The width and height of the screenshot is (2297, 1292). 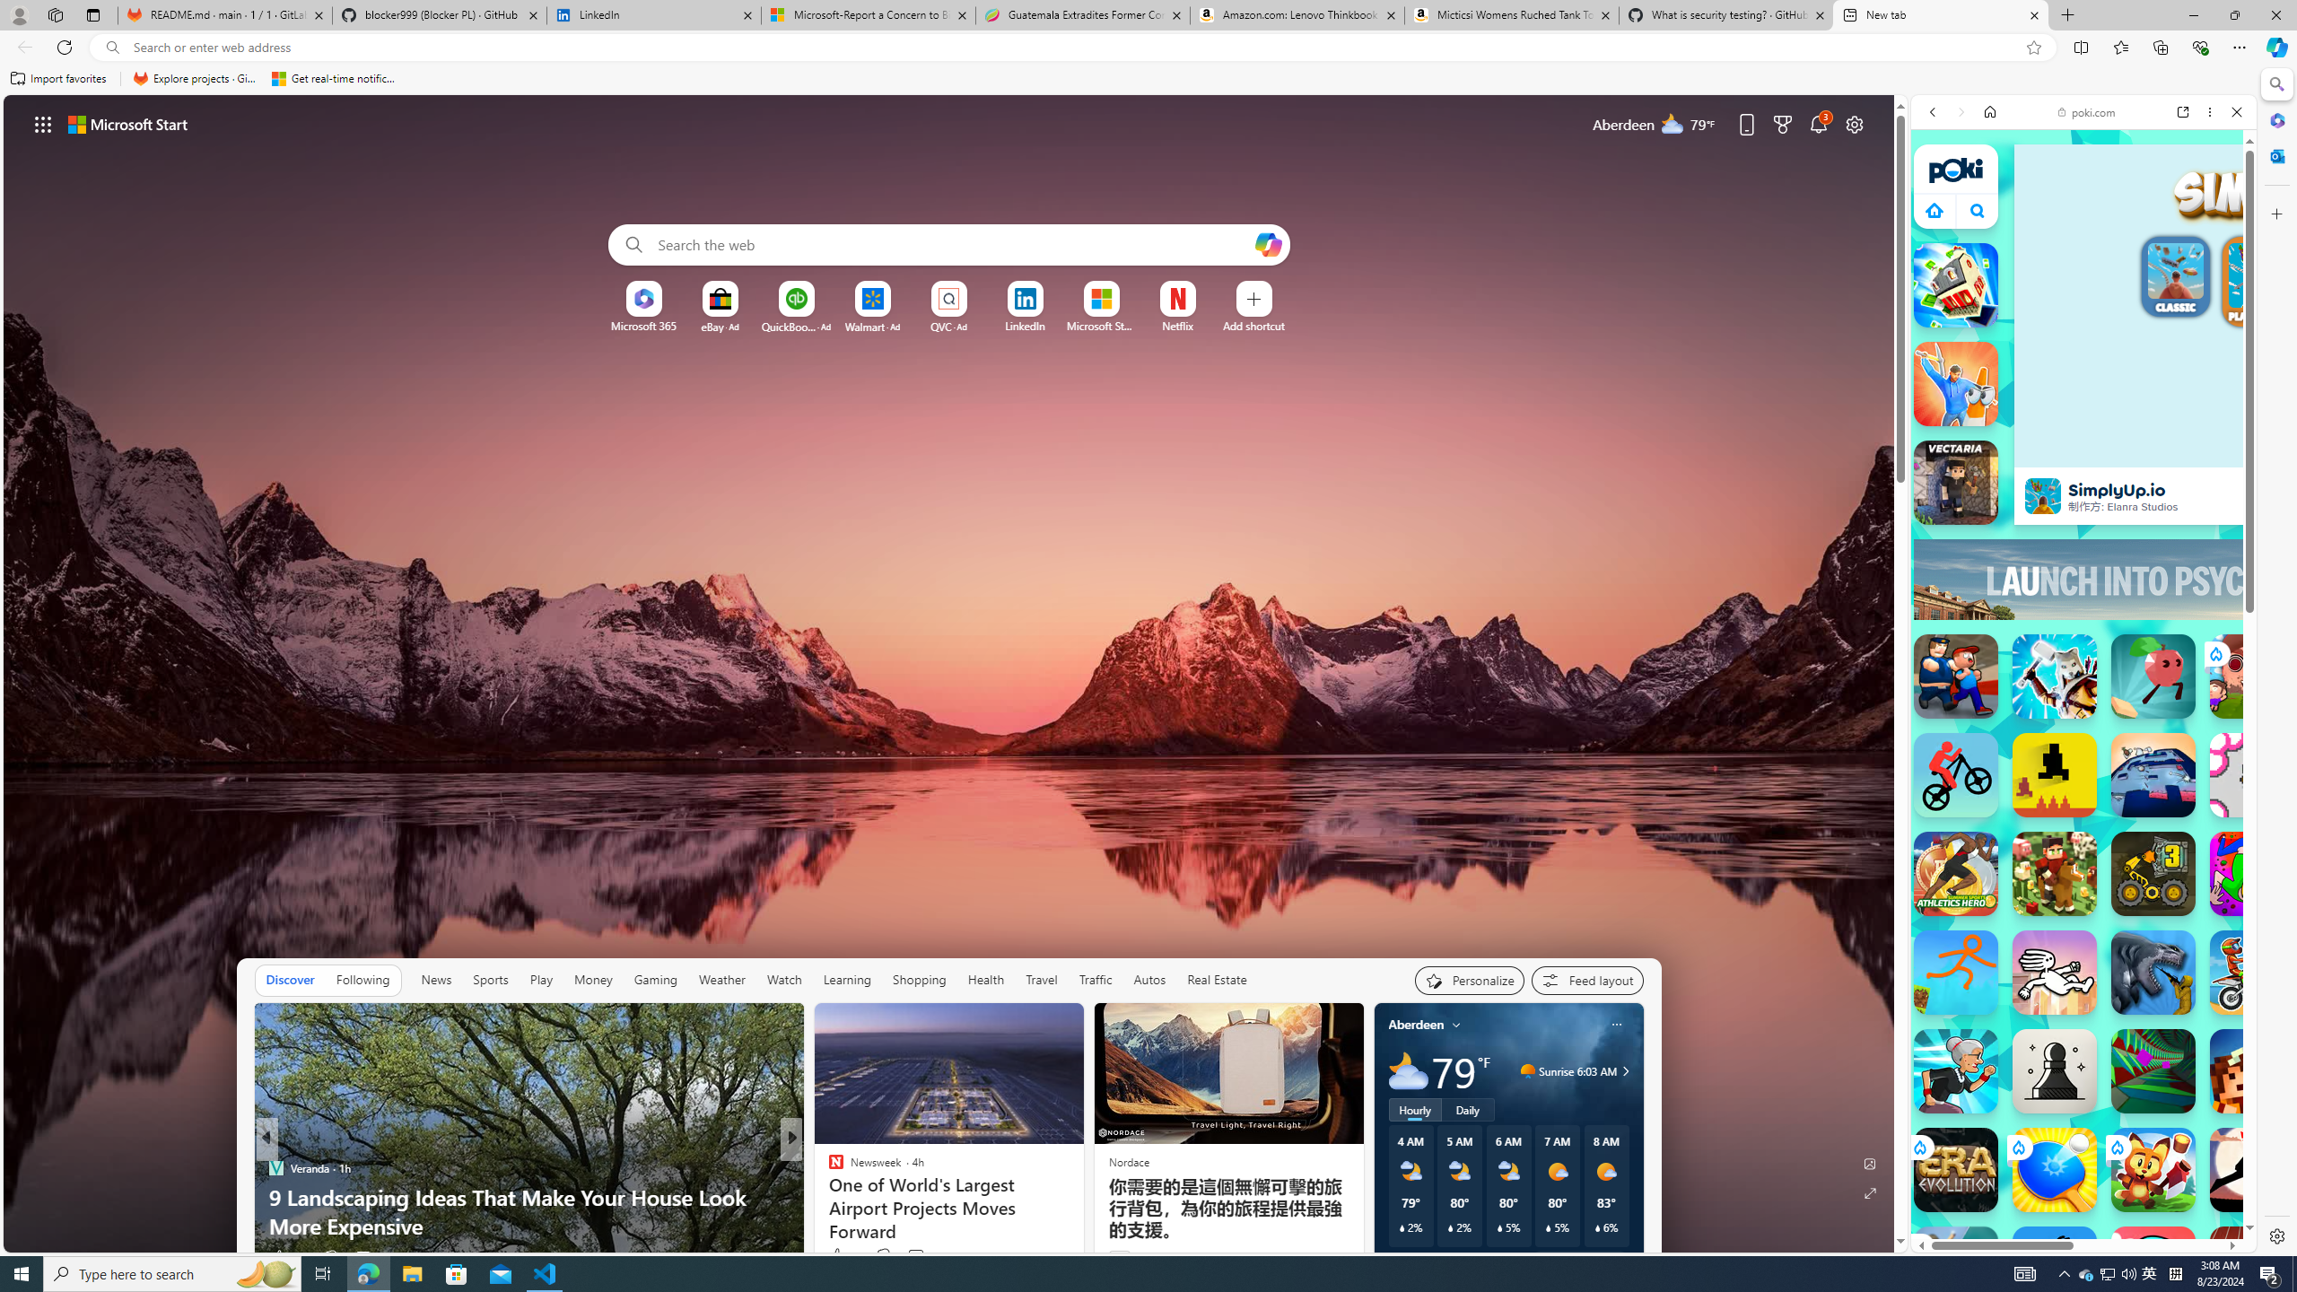 What do you see at coordinates (2252, 677) in the screenshot?
I see `Eat the world Eat the world` at bounding box center [2252, 677].